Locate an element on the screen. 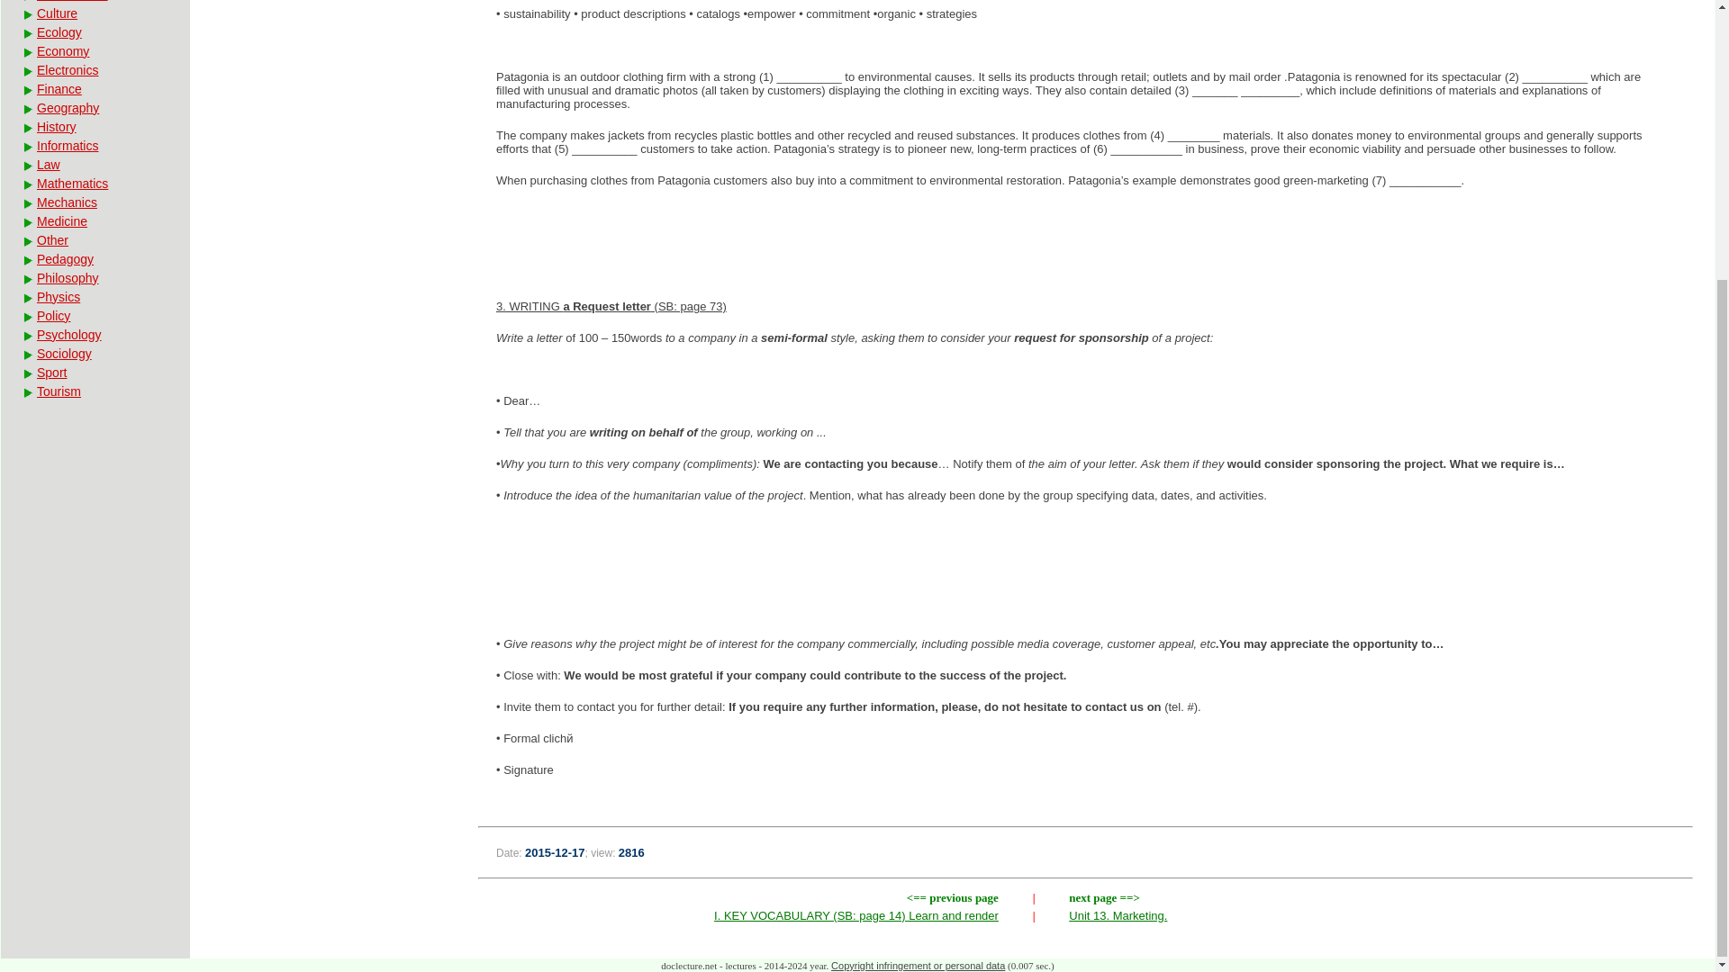 The width and height of the screenshot is (1729, 972). Copyright infringement or personal data is located at coordinates (918, 965).